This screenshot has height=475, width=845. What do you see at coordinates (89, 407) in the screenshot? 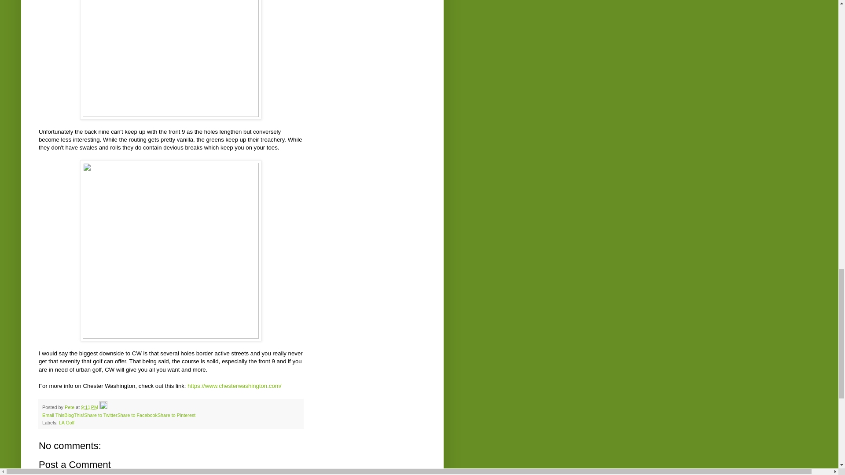
I see `permanent link` at bounding box center [89, 407].